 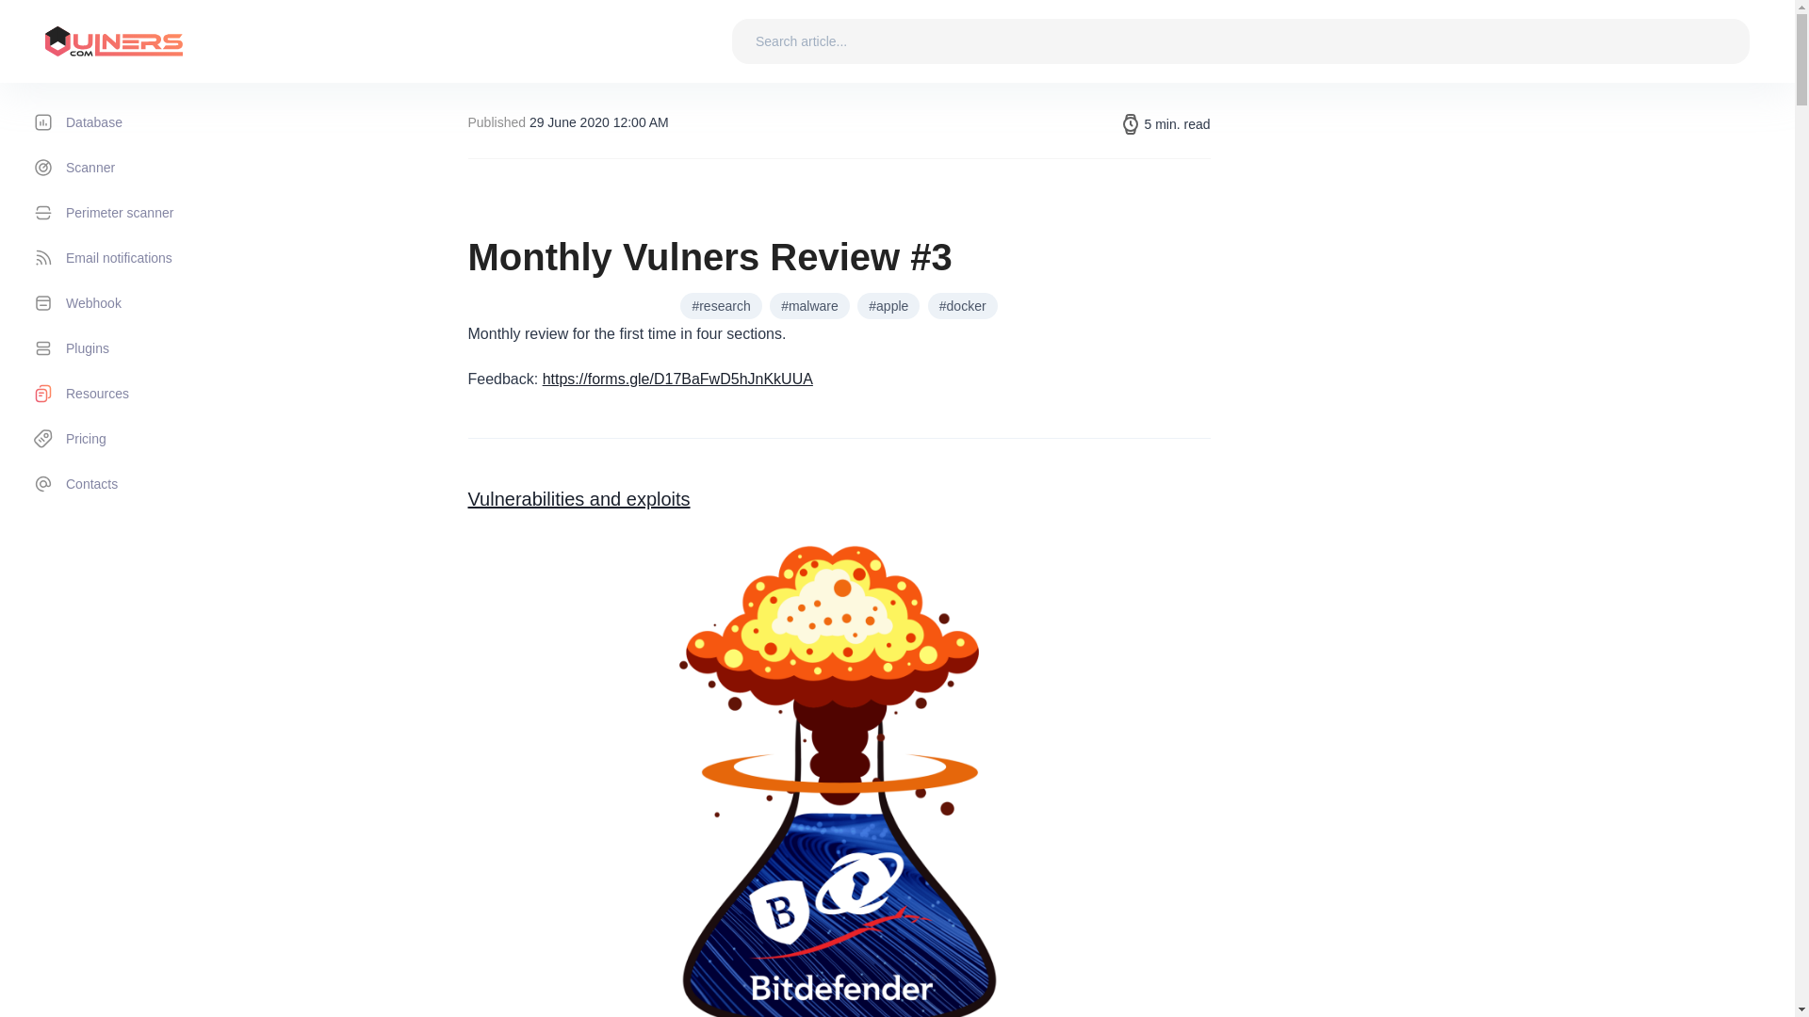 I want to click on Vulnerabilities and exploits, so click(x=578, y=499).